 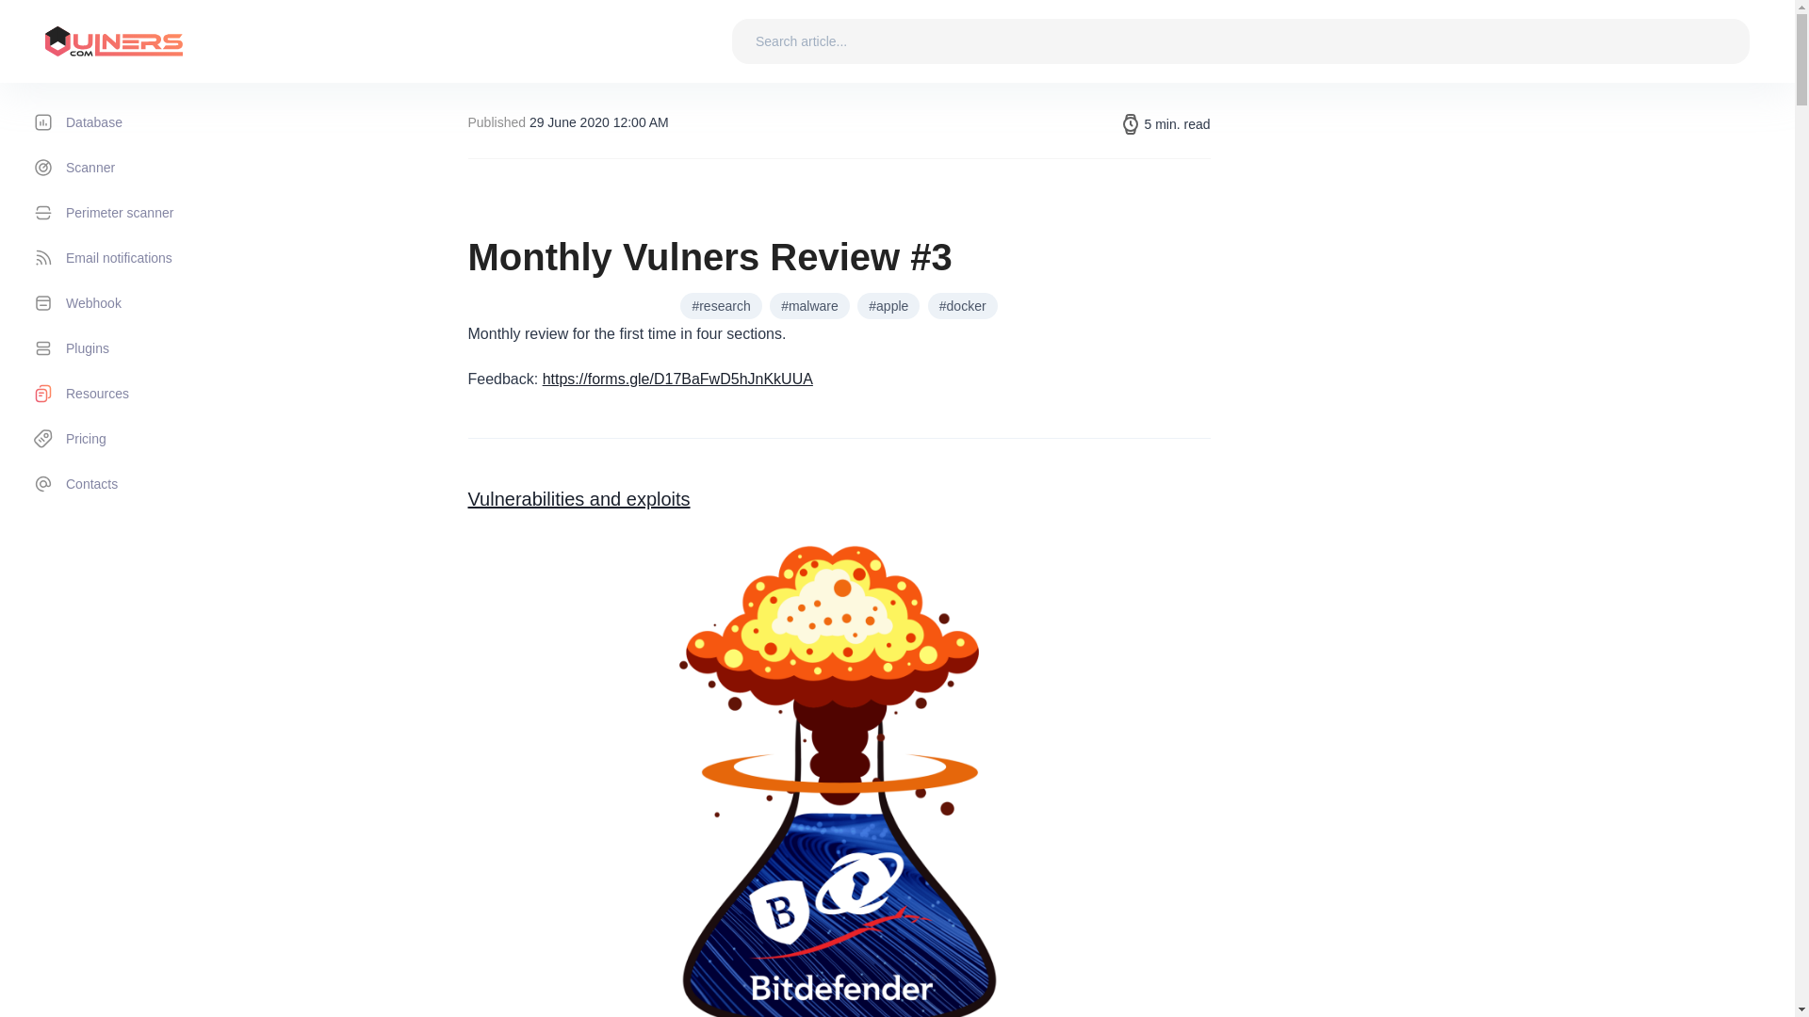 I want to click on Vulnerabilities and exploits, so click(x=578, y=499).